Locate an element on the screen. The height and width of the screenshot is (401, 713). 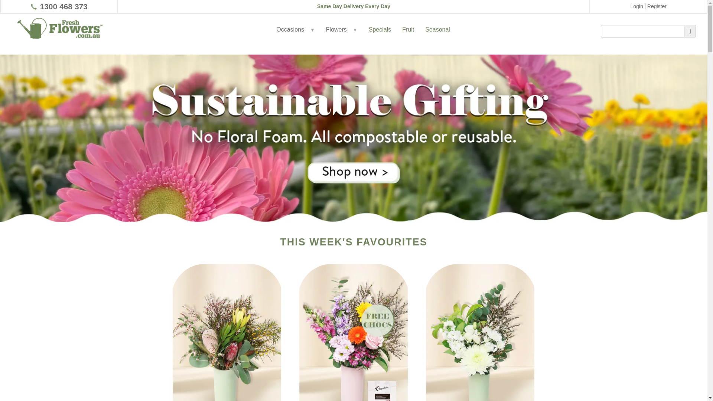
Login is located at coordinates (637, 6).